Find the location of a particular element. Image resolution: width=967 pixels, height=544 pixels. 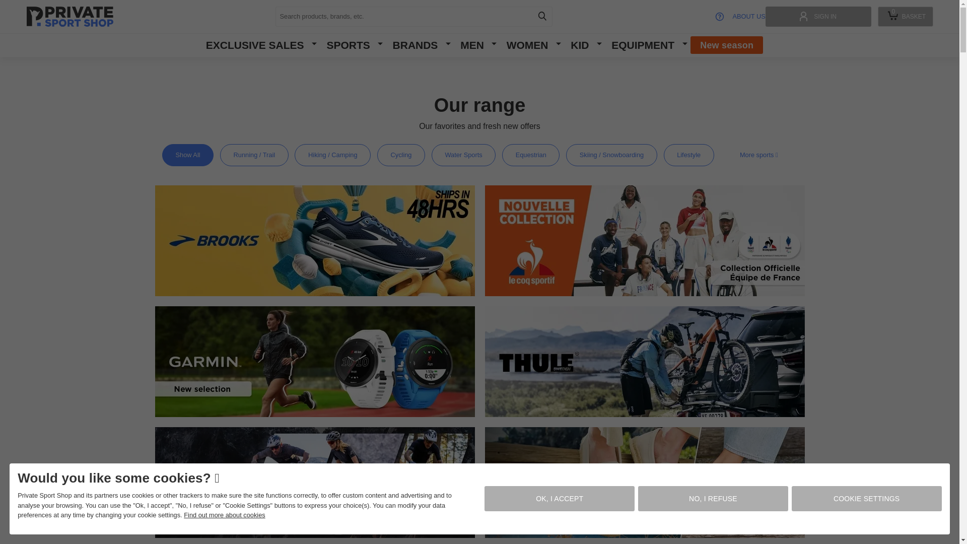

COOKIE SETTINGS is located at coordinates (905, 16).